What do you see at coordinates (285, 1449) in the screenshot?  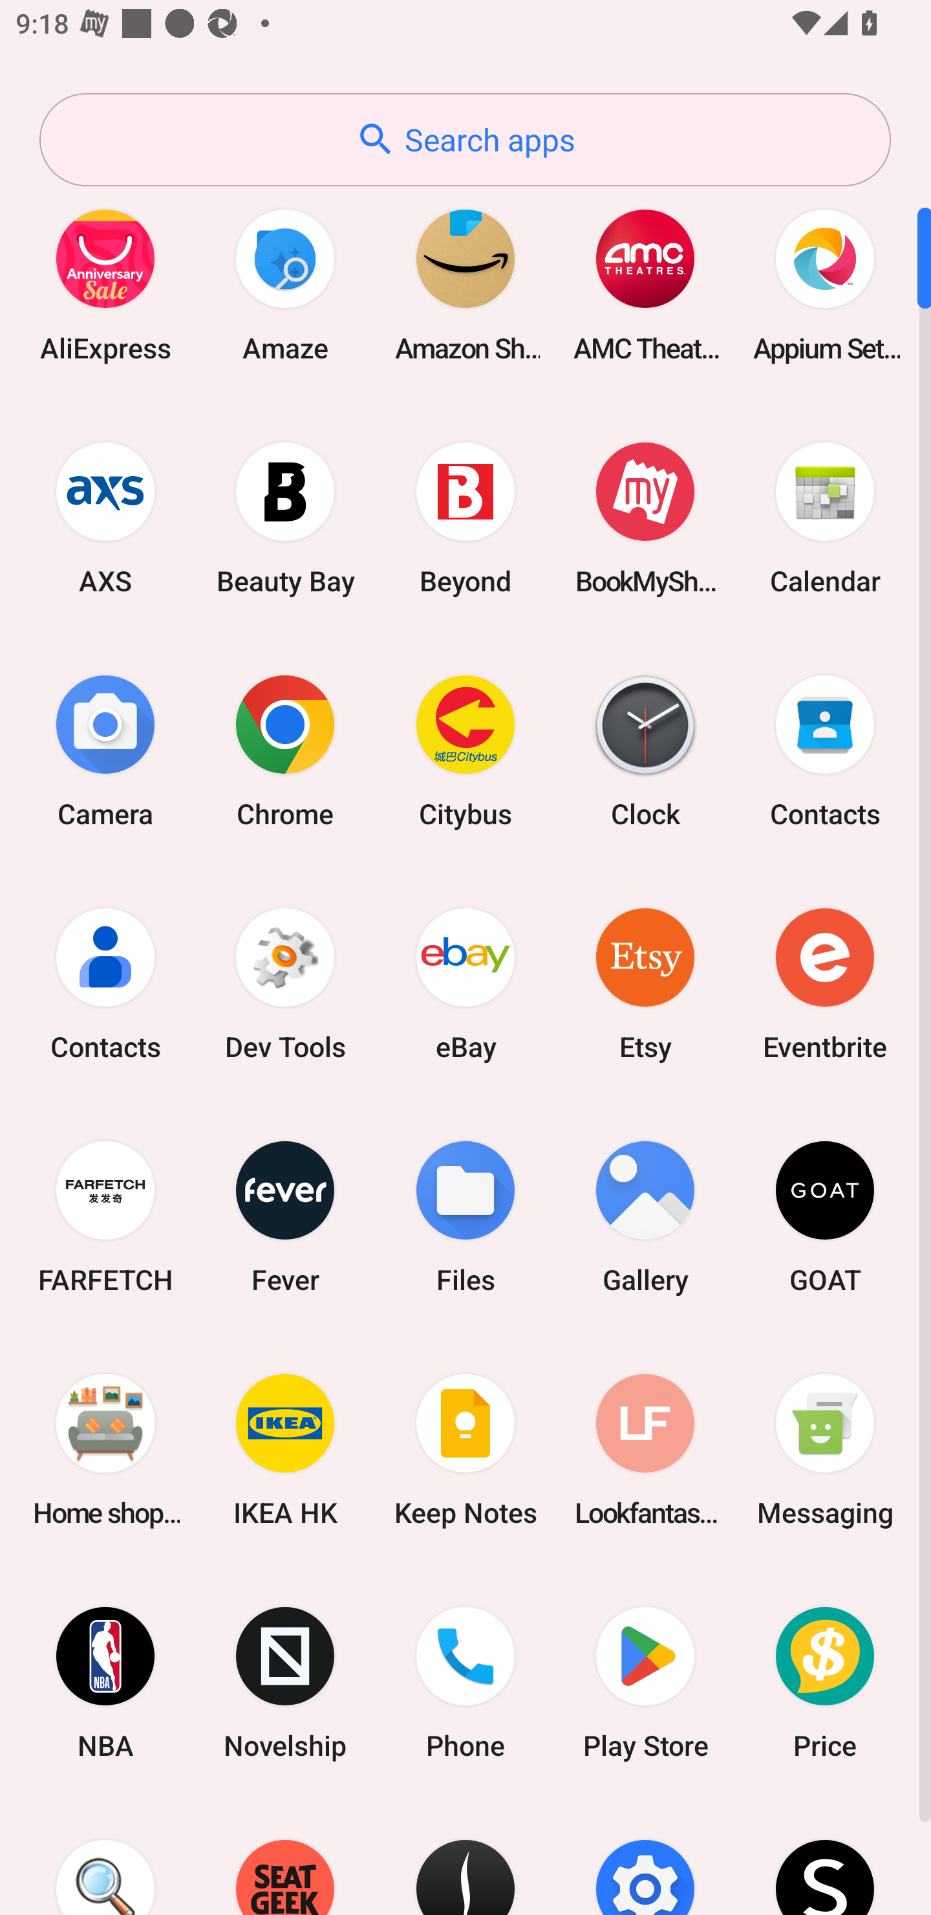 I see `IKEA HK` at bounding box center [285, 1449].